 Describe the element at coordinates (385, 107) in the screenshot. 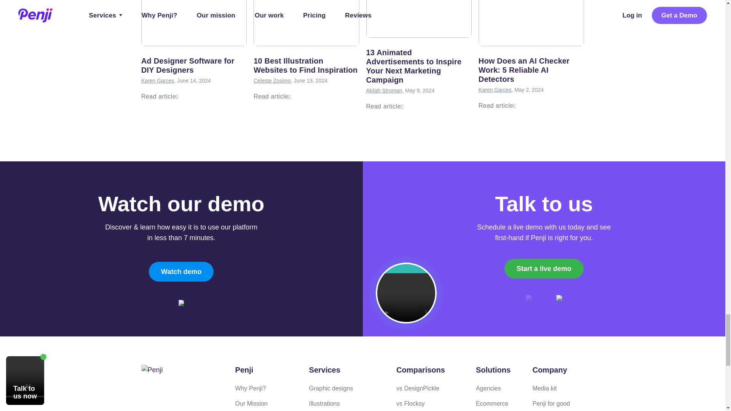

I see `Read article` at that location.